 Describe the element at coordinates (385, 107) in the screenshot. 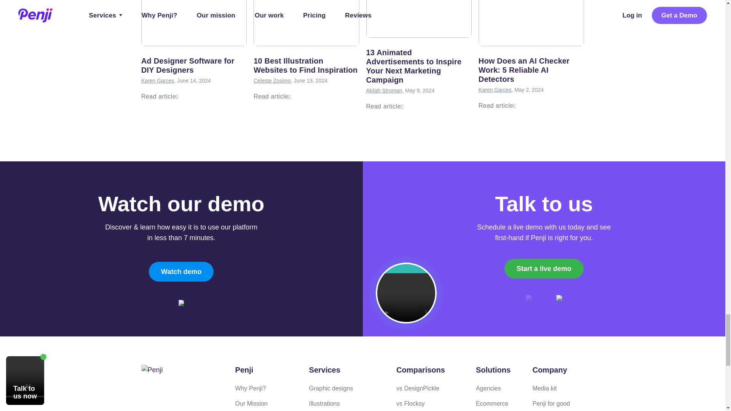

I see `Read article` at that location.